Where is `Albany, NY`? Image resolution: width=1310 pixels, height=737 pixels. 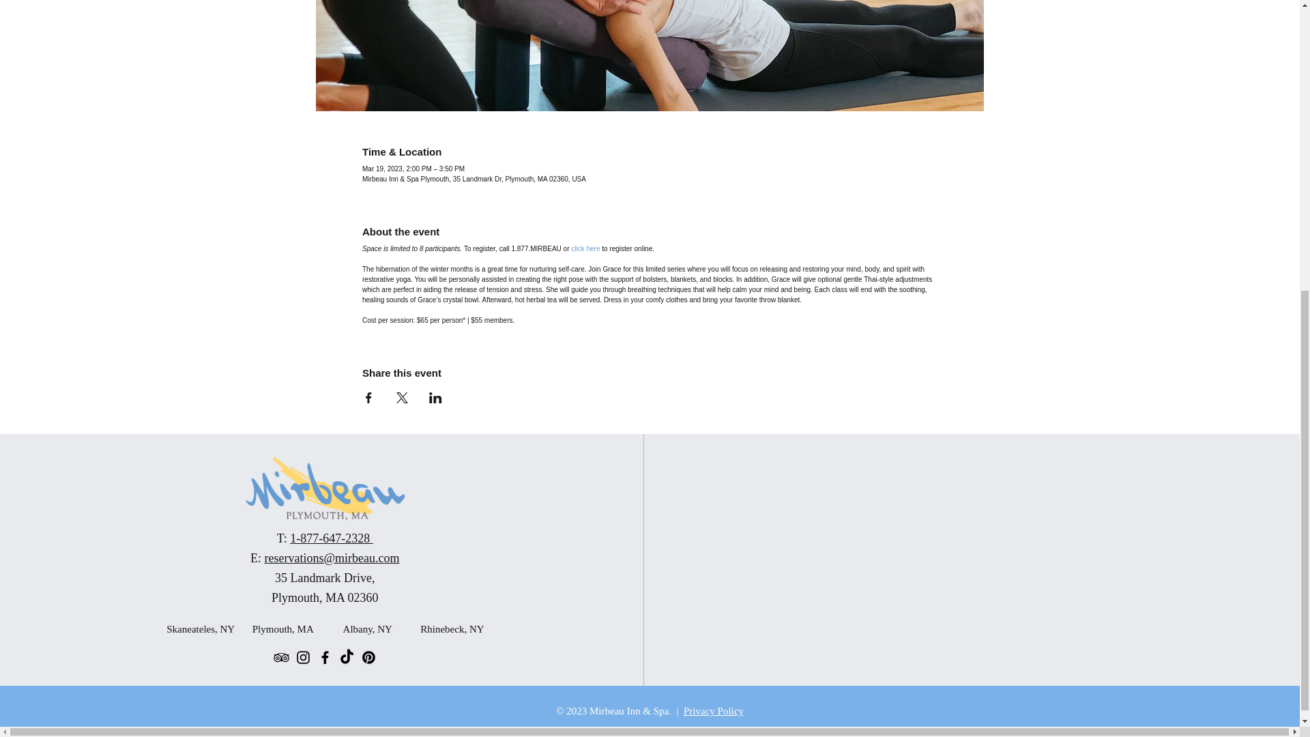 Albany, NY is located at coordinates (367, 628).